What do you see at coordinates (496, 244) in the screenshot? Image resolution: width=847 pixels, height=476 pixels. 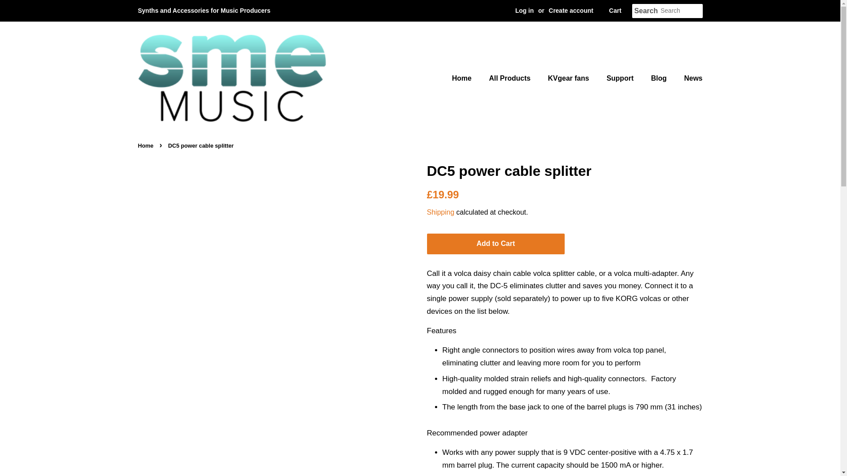 I see `Add to Cart` at bounding box center [496, 244].